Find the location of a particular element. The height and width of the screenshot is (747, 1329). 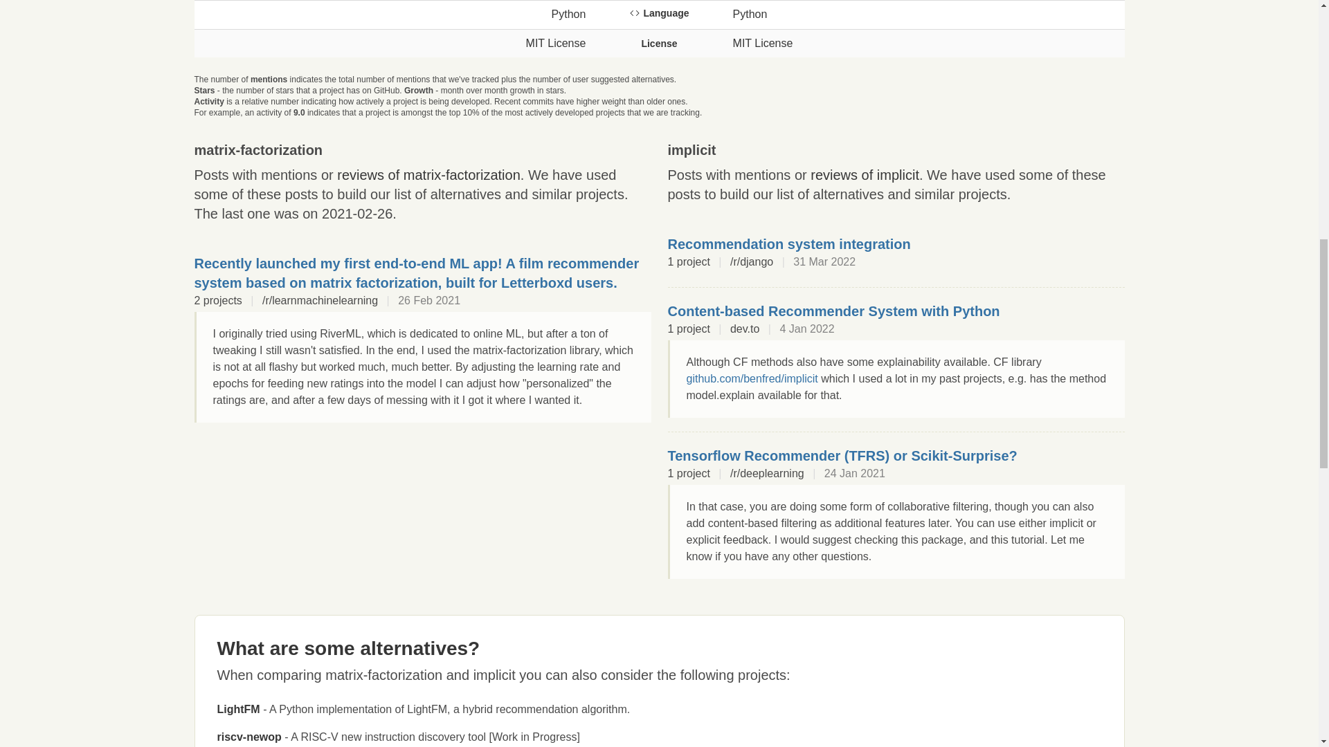

Programming language is located at coordinates (658, 12).